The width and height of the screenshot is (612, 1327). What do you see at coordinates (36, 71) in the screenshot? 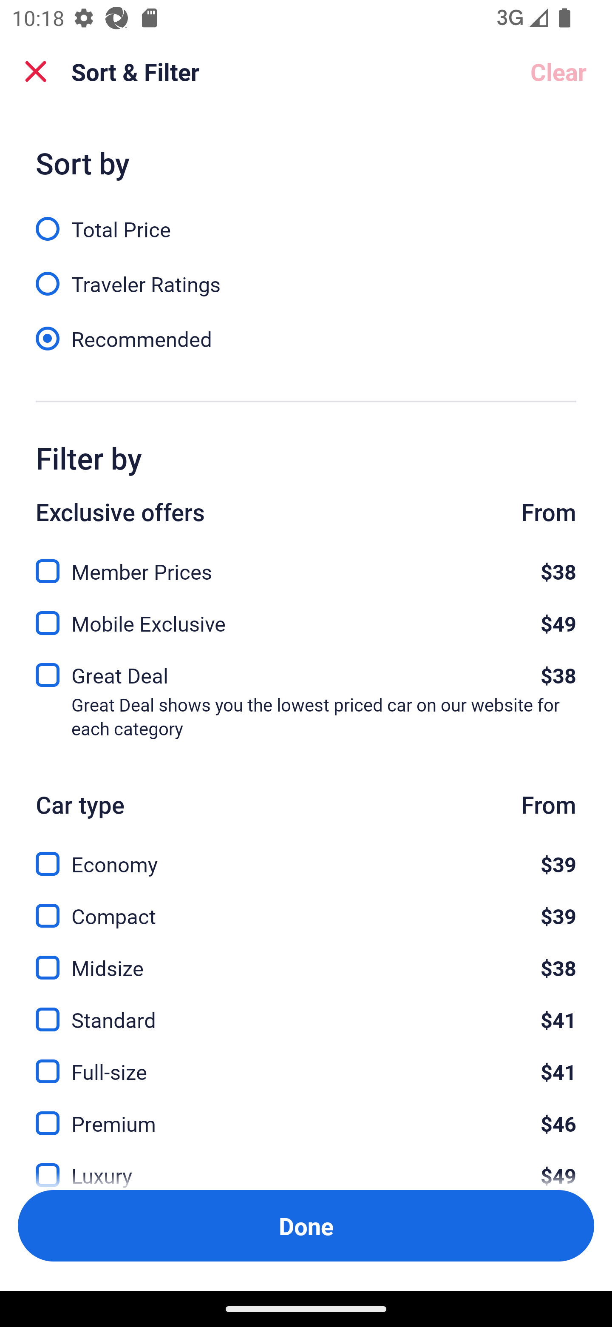
I see `Close Sort and Filter` at bounding box center [36, 71].